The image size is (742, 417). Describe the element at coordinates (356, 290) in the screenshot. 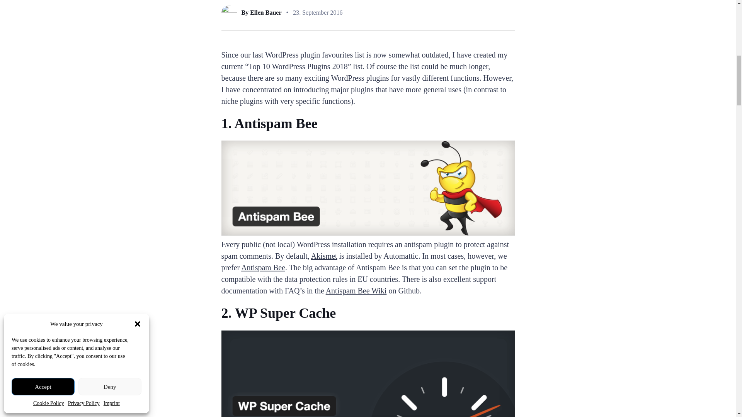

I see `Antispam Bee Wiki` at that location.